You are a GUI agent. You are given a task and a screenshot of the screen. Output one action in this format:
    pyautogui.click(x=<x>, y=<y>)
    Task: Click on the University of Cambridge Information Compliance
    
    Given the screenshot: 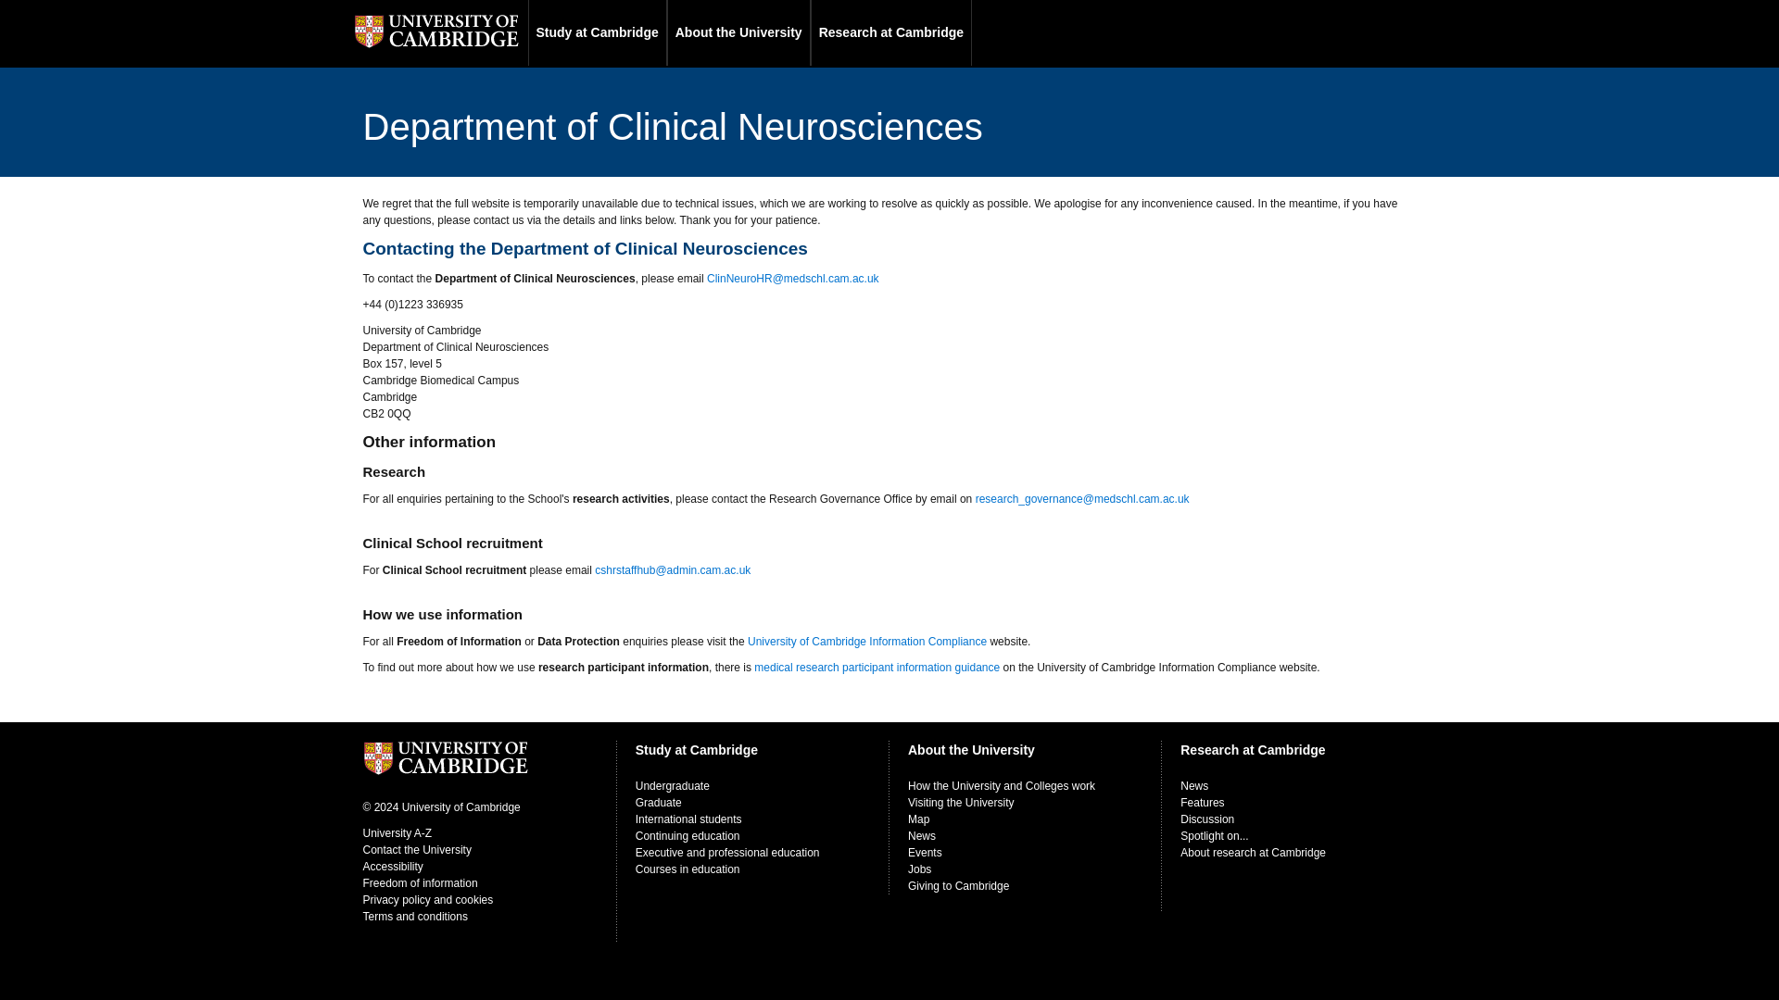 What is the action you would take?
    pyautogui.click(x=867, y=641)
    